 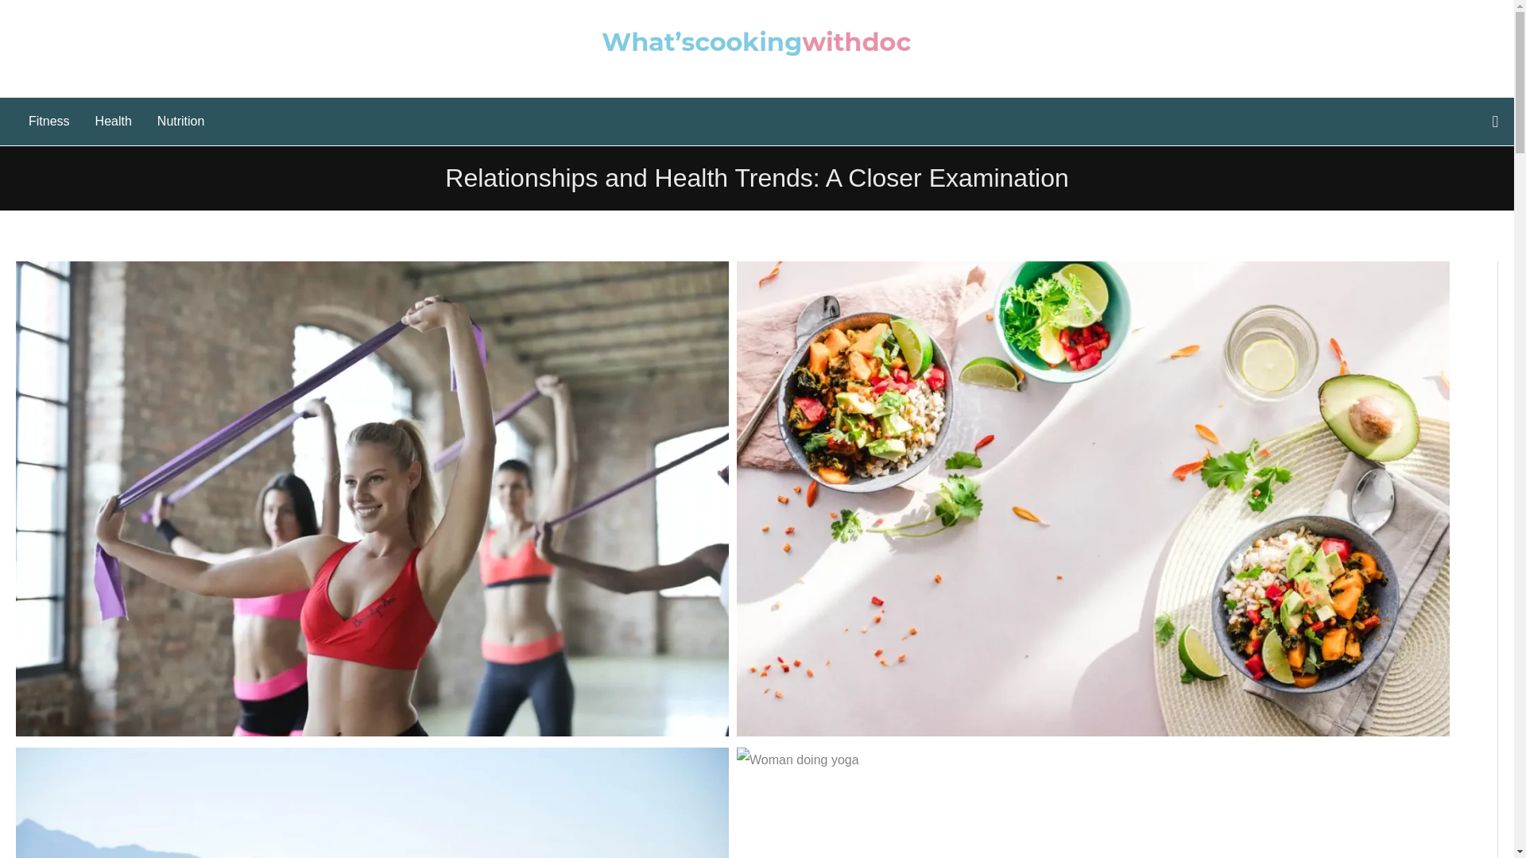 What do you see at coordinates (113, 121) in the screenshot?
I see `Health` at bounding box center [113, 121].